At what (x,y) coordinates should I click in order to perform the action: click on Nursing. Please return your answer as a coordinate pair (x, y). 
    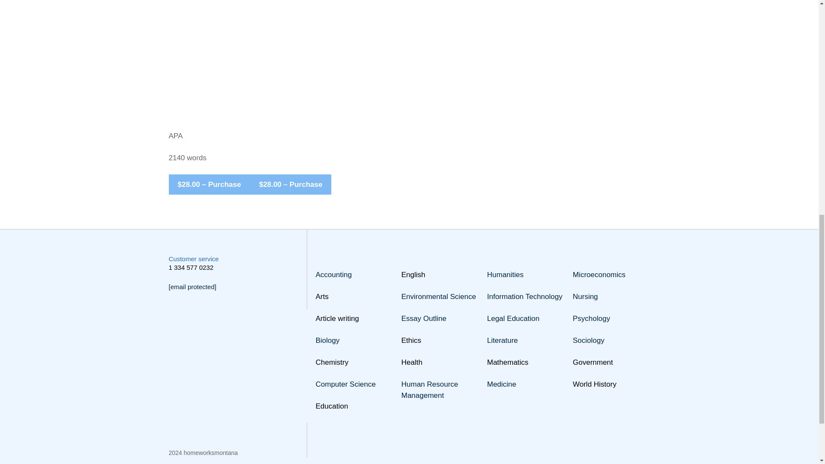
    Looking at the image, I should click on (585, 296).